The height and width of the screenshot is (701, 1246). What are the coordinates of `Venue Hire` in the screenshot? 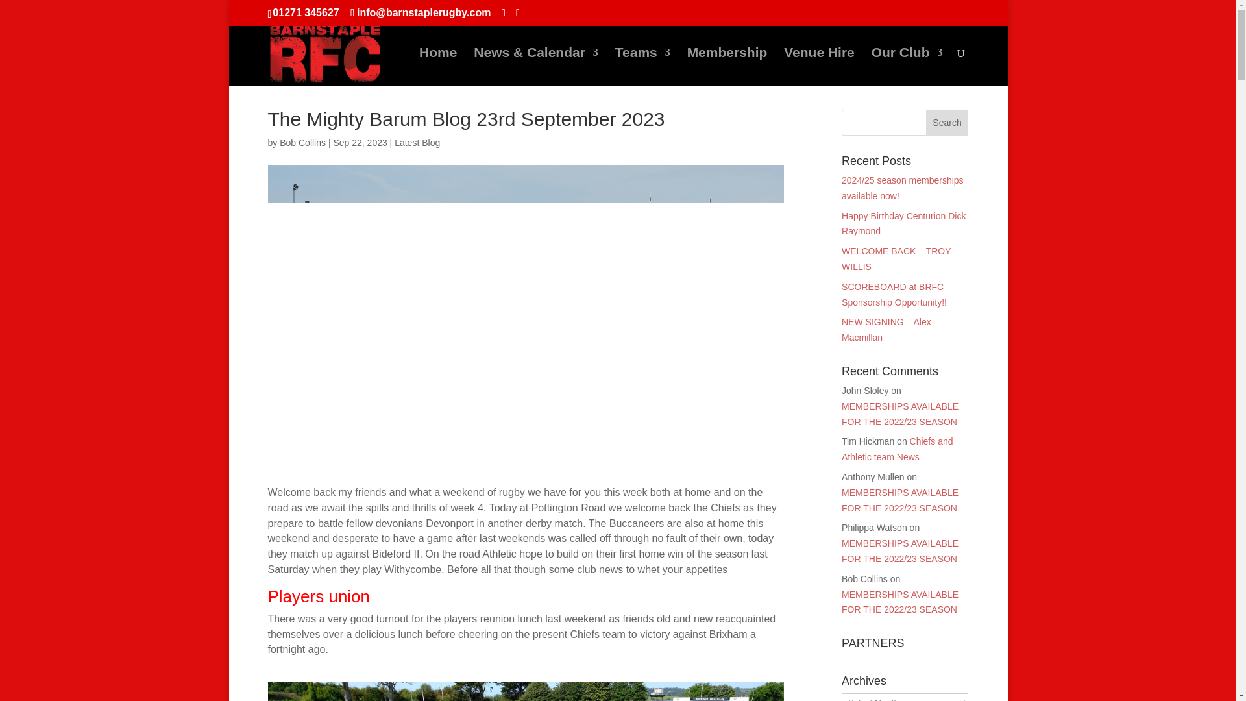 It's located at (819, 66).